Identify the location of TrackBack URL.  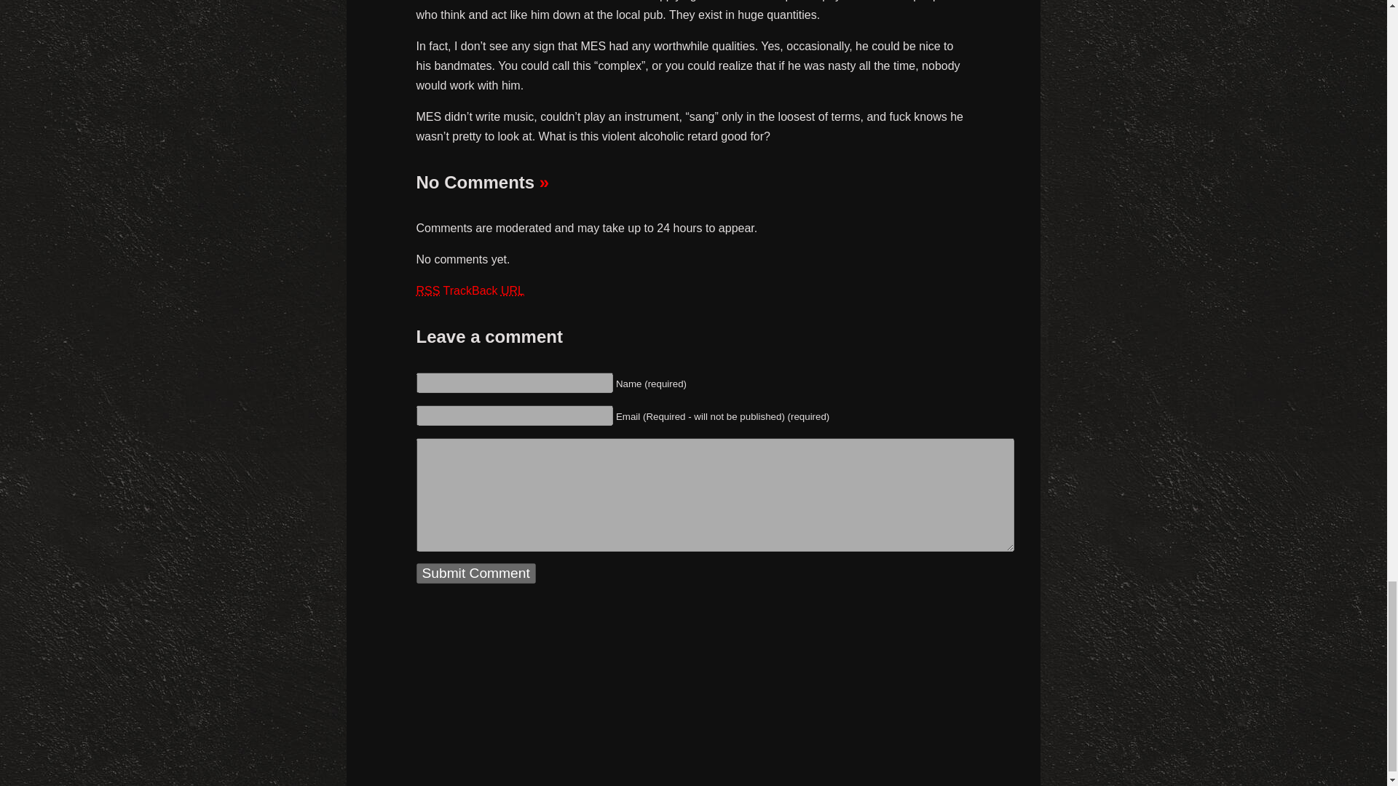
(483, 290).